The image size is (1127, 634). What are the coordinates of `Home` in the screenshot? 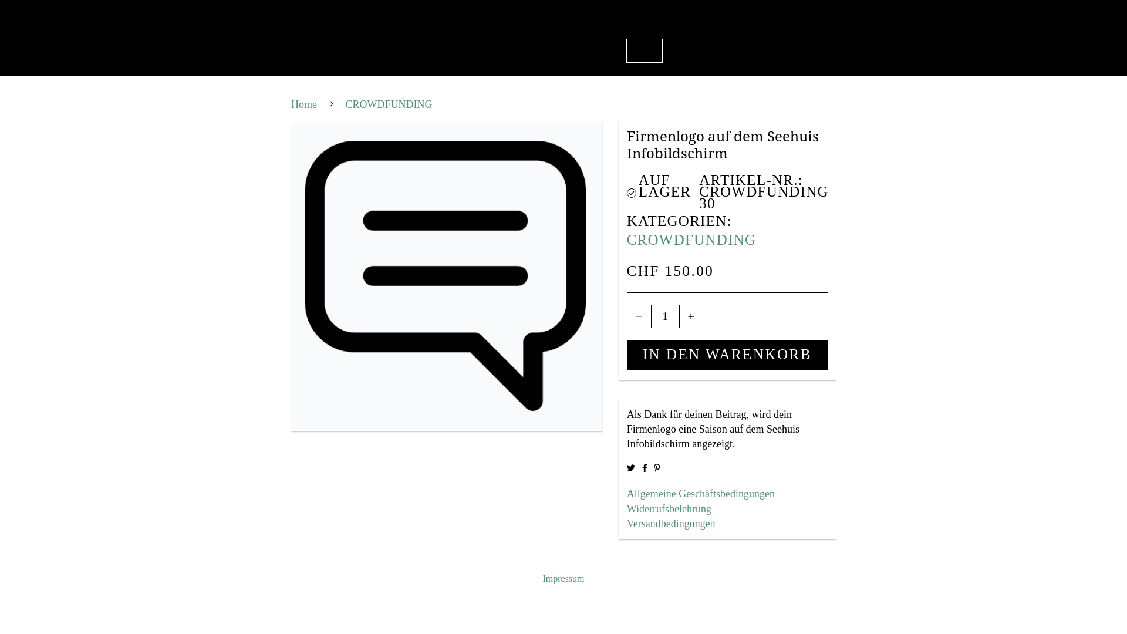 It's located at (393, 50).